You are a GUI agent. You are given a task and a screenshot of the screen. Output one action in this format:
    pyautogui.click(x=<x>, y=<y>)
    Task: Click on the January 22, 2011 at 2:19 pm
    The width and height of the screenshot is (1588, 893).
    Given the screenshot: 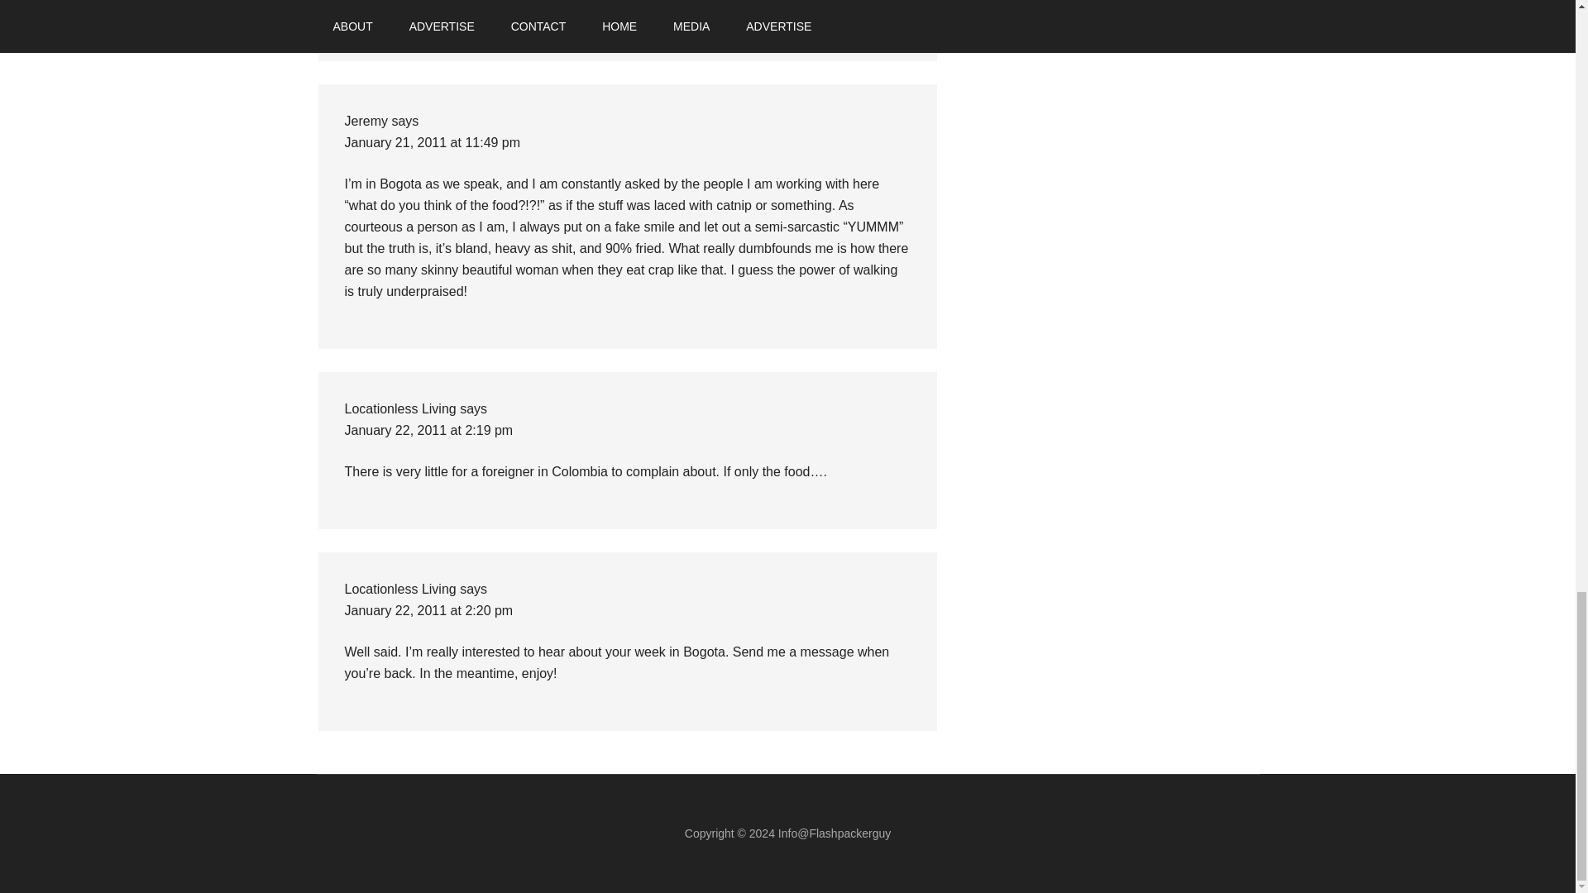 What is the action you would take?
    pyautogui.click(x=428, y=430)
    